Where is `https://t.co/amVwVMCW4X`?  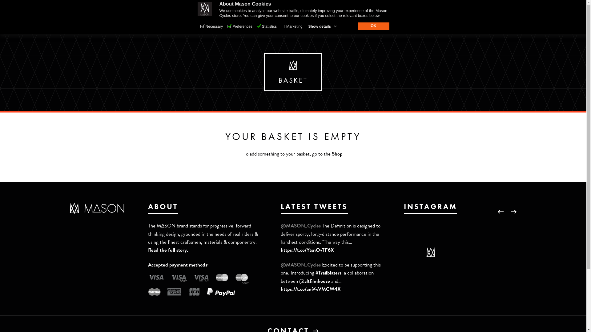 https://t.co/amVwVMCW4X is located at coordinates (311, 289).